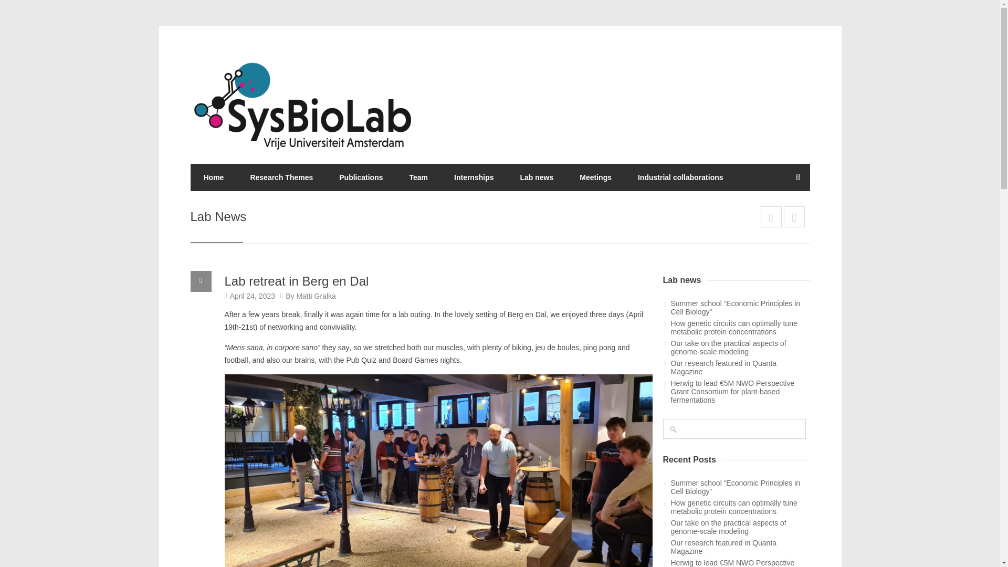 This screenshot has height=567, width=1008. I want to click on Industrial collaborations, so click(680, 177).